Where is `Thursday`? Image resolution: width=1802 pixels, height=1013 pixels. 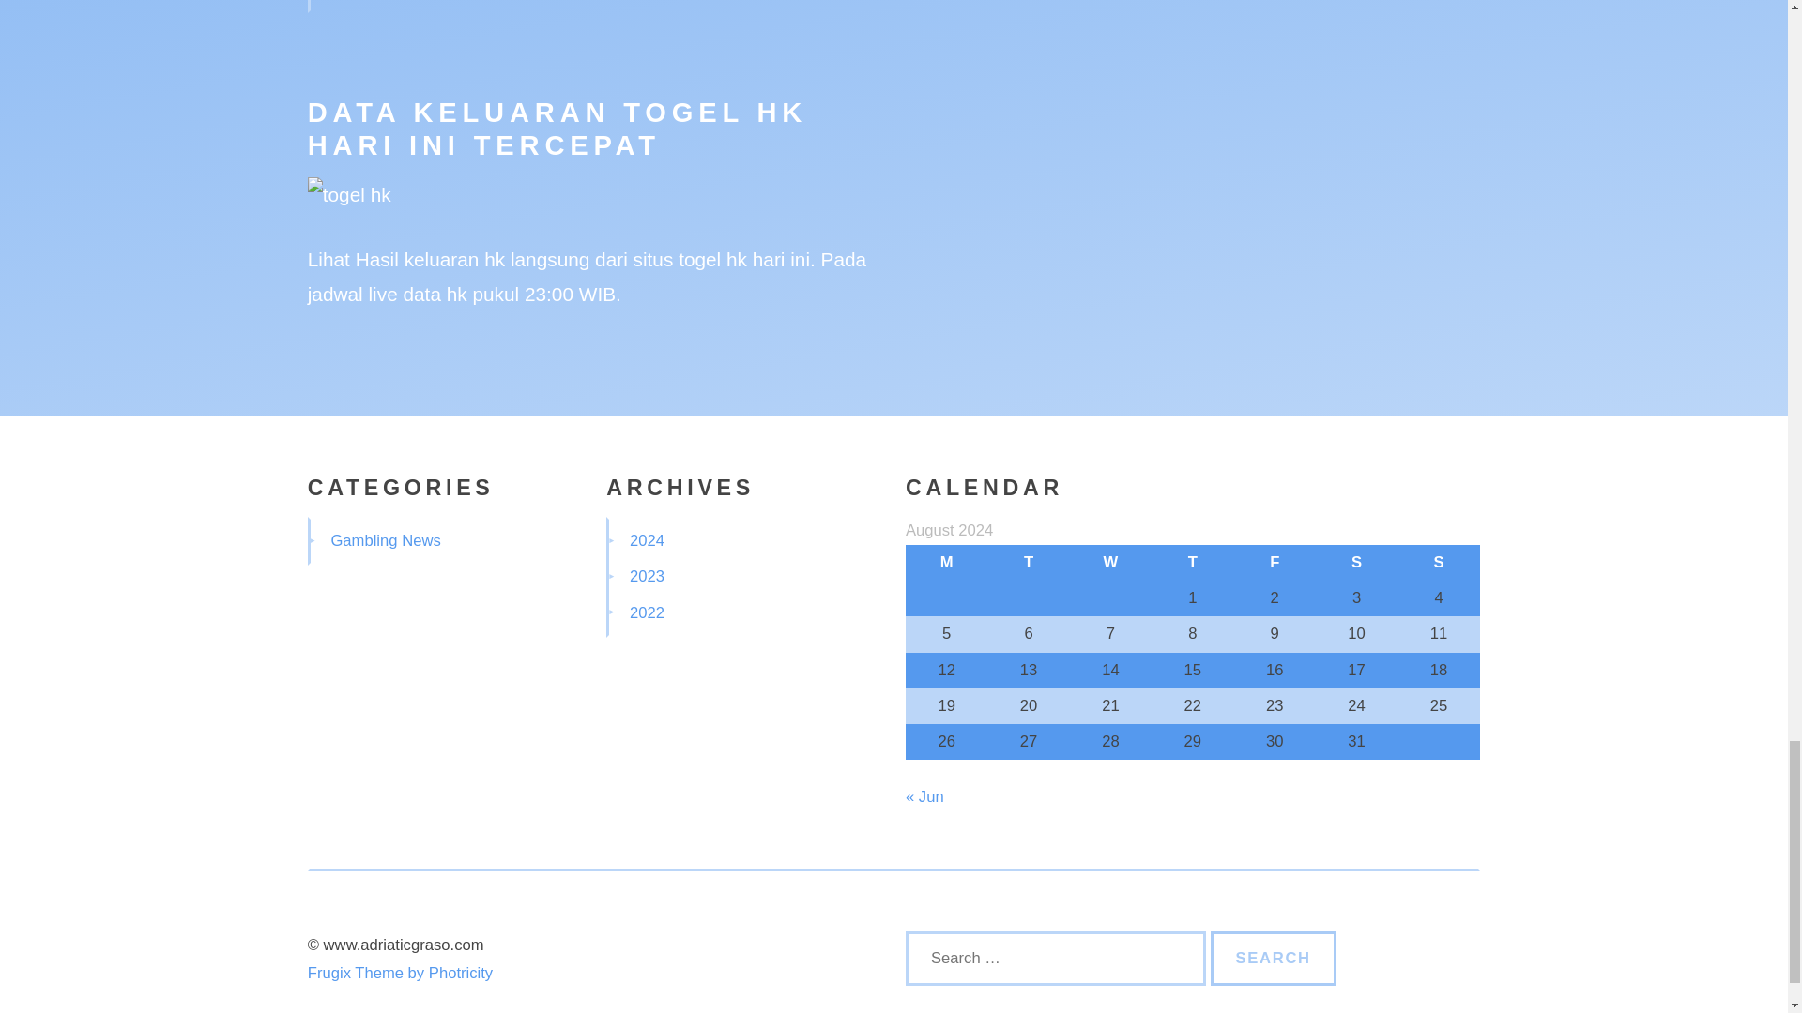 Thursday is located at coordinates (1192, 563).